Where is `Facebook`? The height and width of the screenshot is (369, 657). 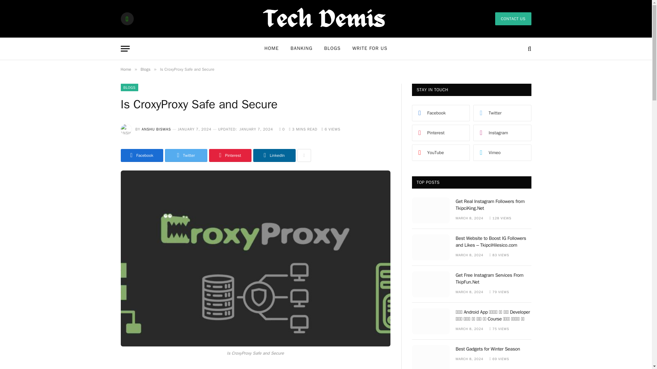
Facebook is located at coordinates (142, 155).